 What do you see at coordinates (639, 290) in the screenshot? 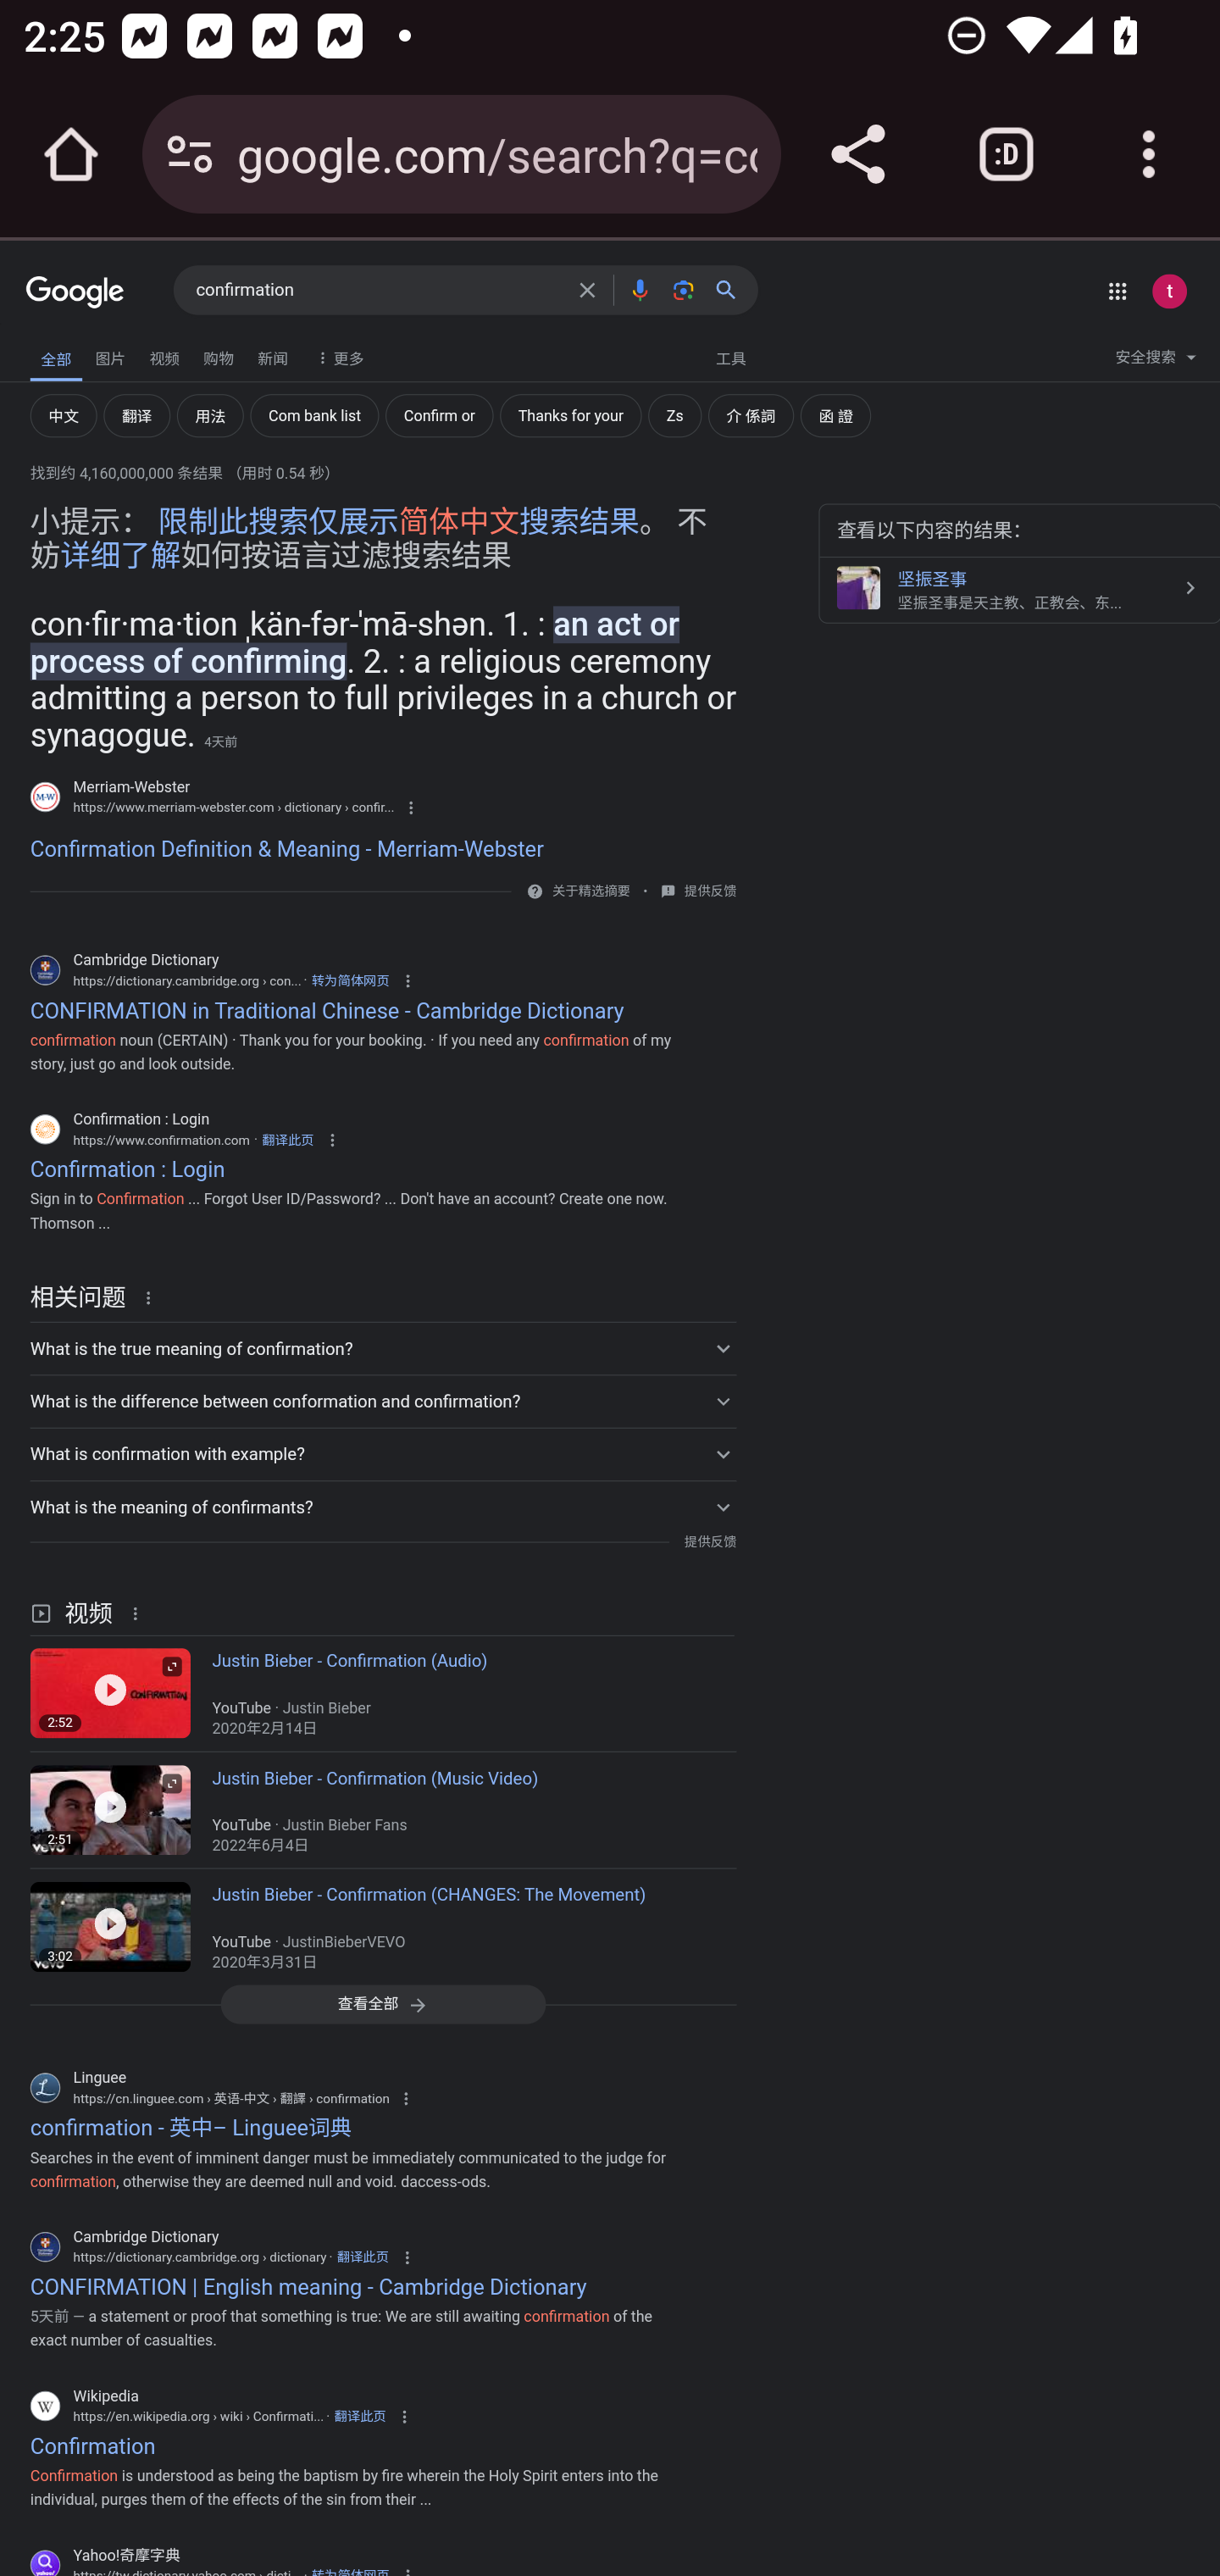
I see `按语音搜索` at bounding box center [639, 290].